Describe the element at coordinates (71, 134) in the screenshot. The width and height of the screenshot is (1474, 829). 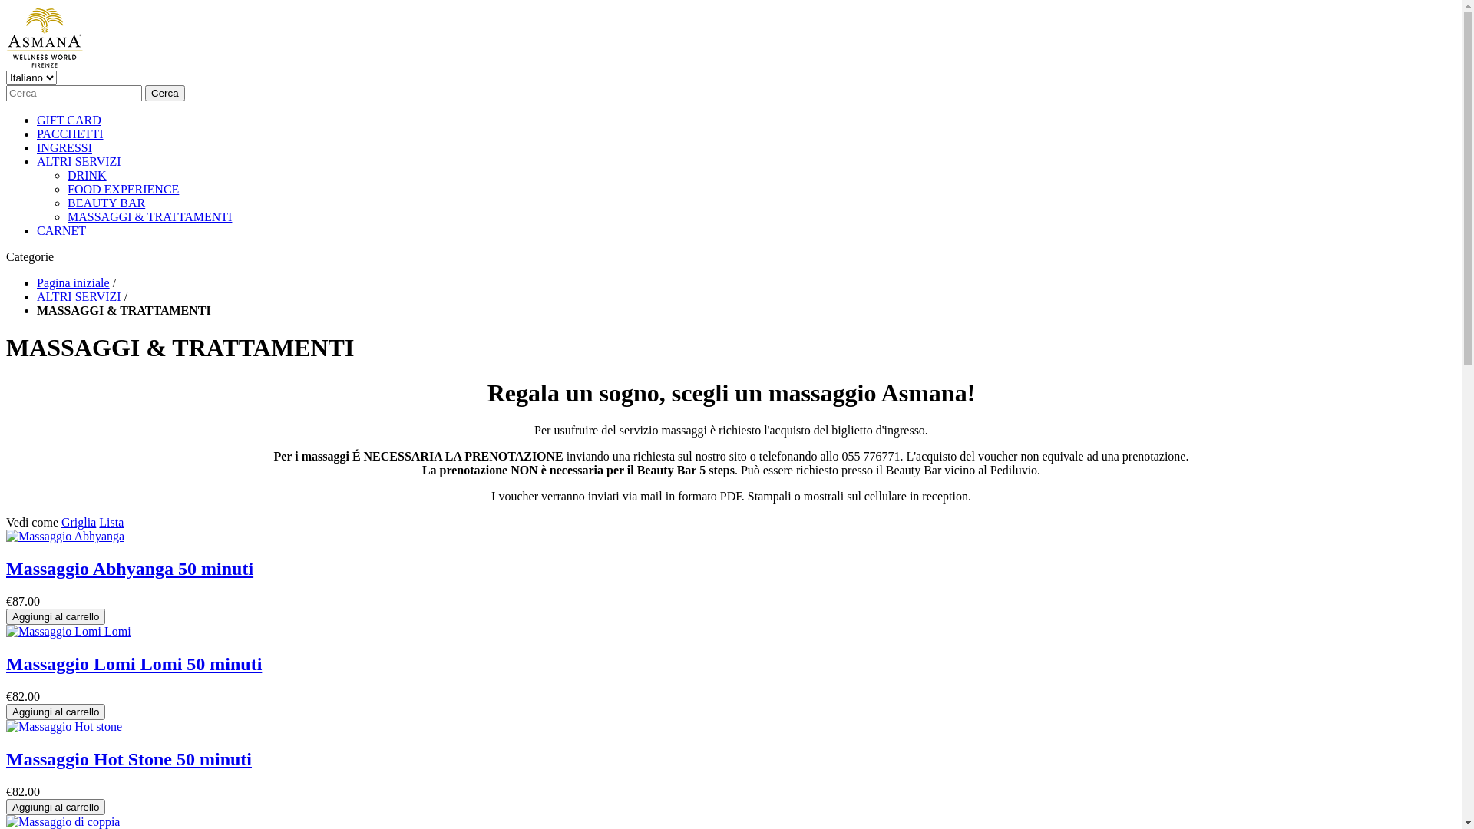
I see `PACCHETTI` at that location.